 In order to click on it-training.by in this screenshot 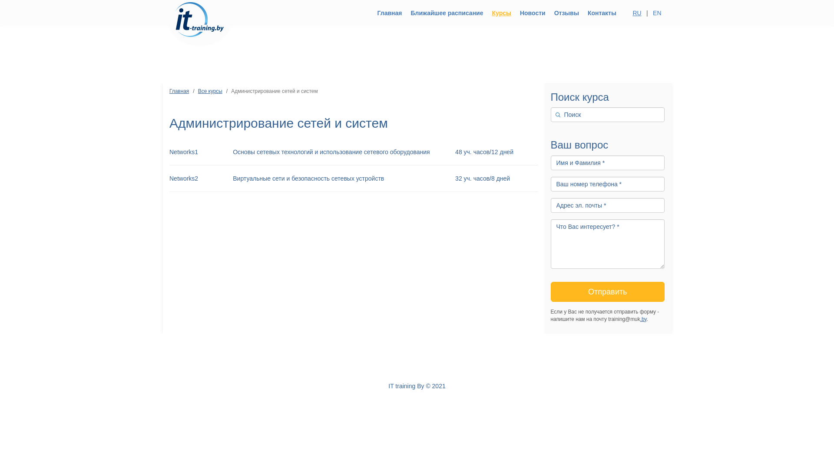, I will do `click(200, 13)`.